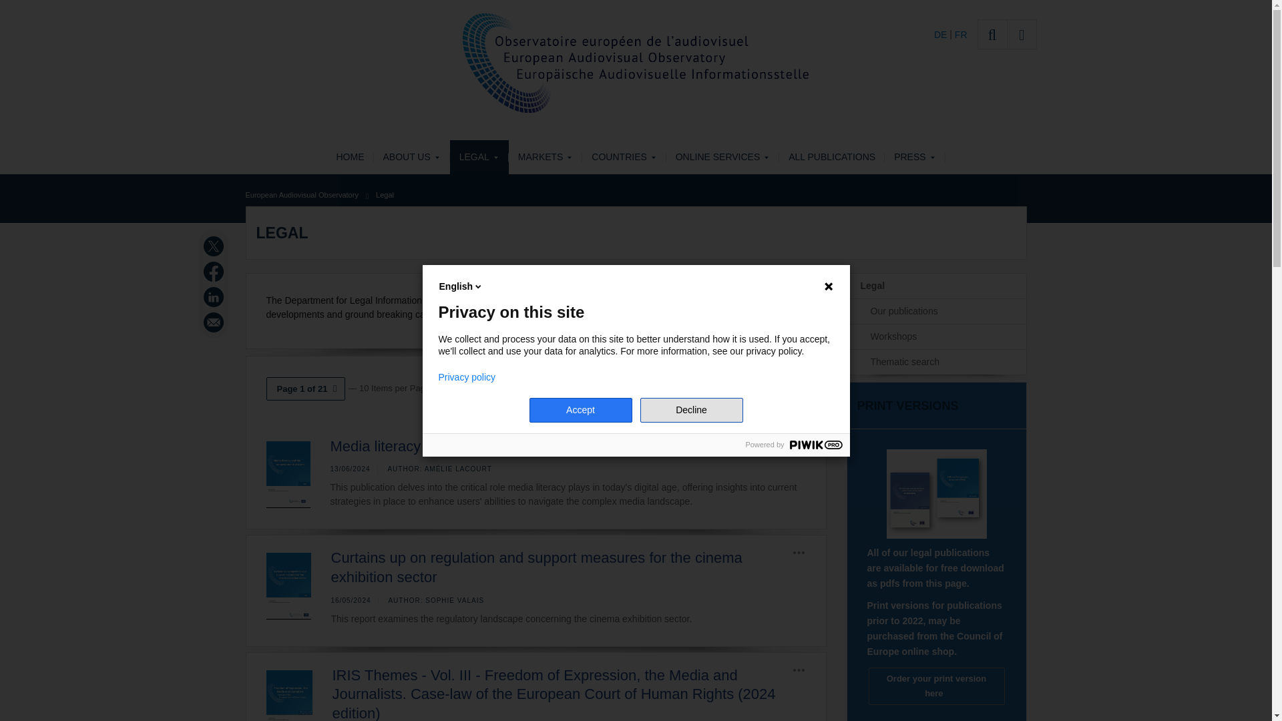  Describe the element at coordinates (411, 157) in the screenshot. I see `ABOUT US` at that location.